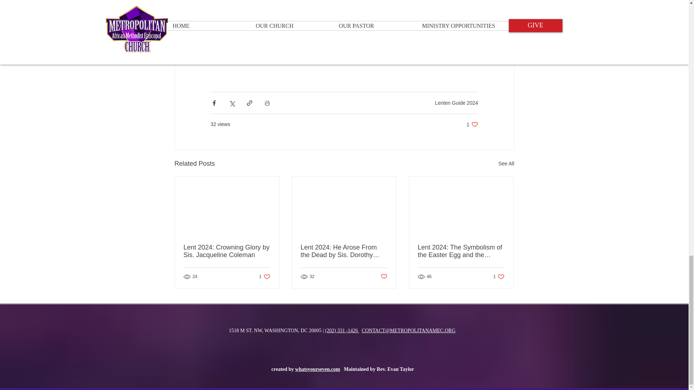 The image size is (694, 390). Describe the element at coordinates (384, 277) in the screenshot. I see `Lenten Guide 2024` at that location.